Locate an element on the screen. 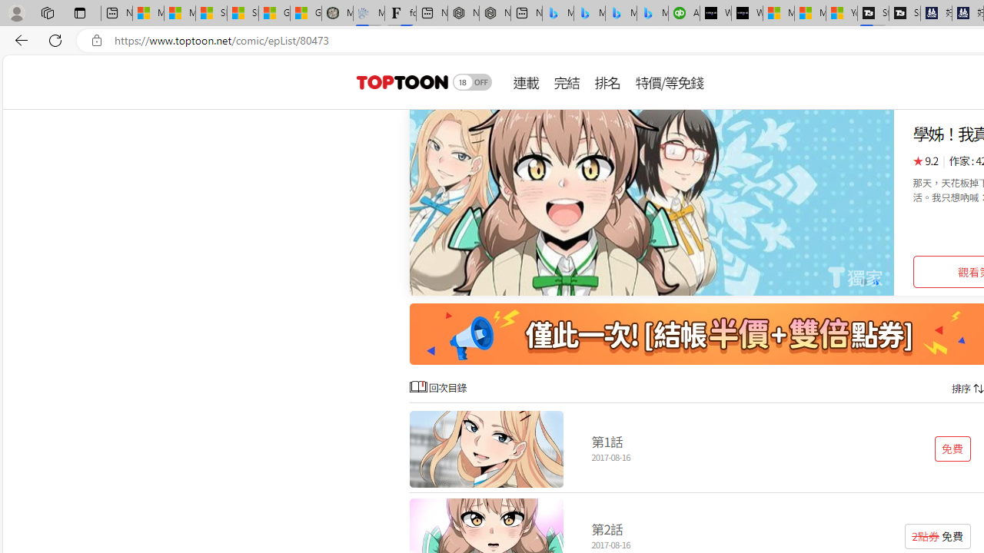 The height and width of the screenshot is (553, 984). Accounting Software for Accountants, CPAs and Bookkeepers is located at coordinates (684, 14).